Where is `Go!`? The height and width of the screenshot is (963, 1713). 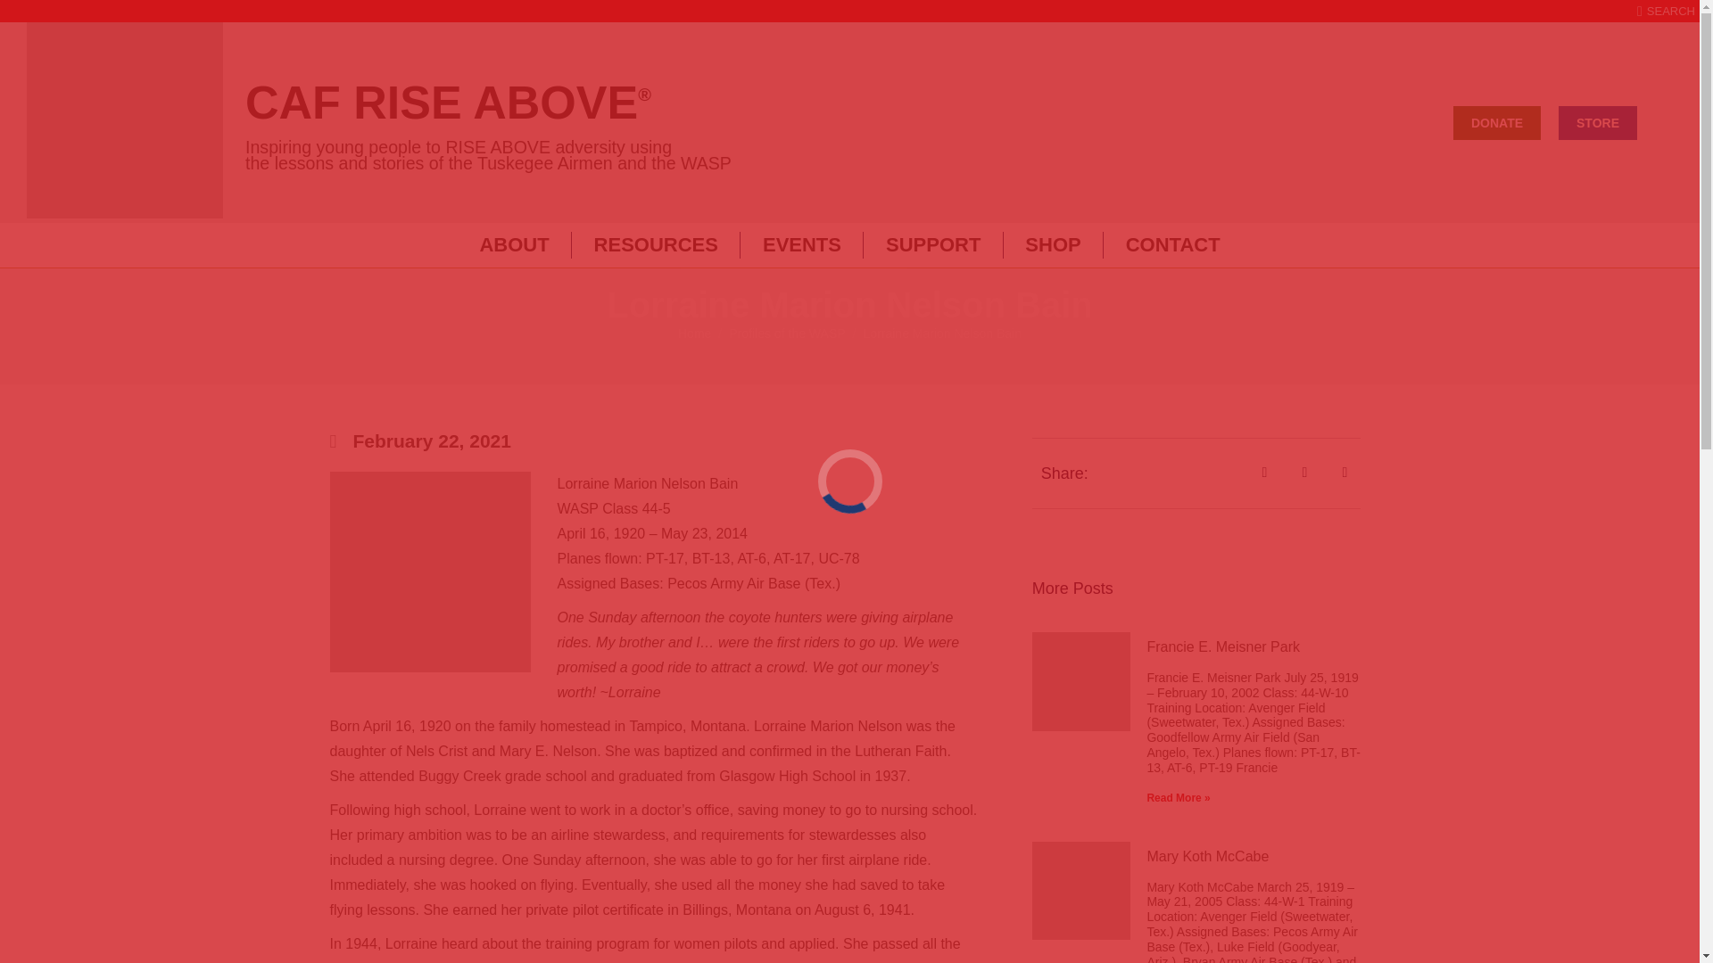 Go! is located at coordinates (29, 20).